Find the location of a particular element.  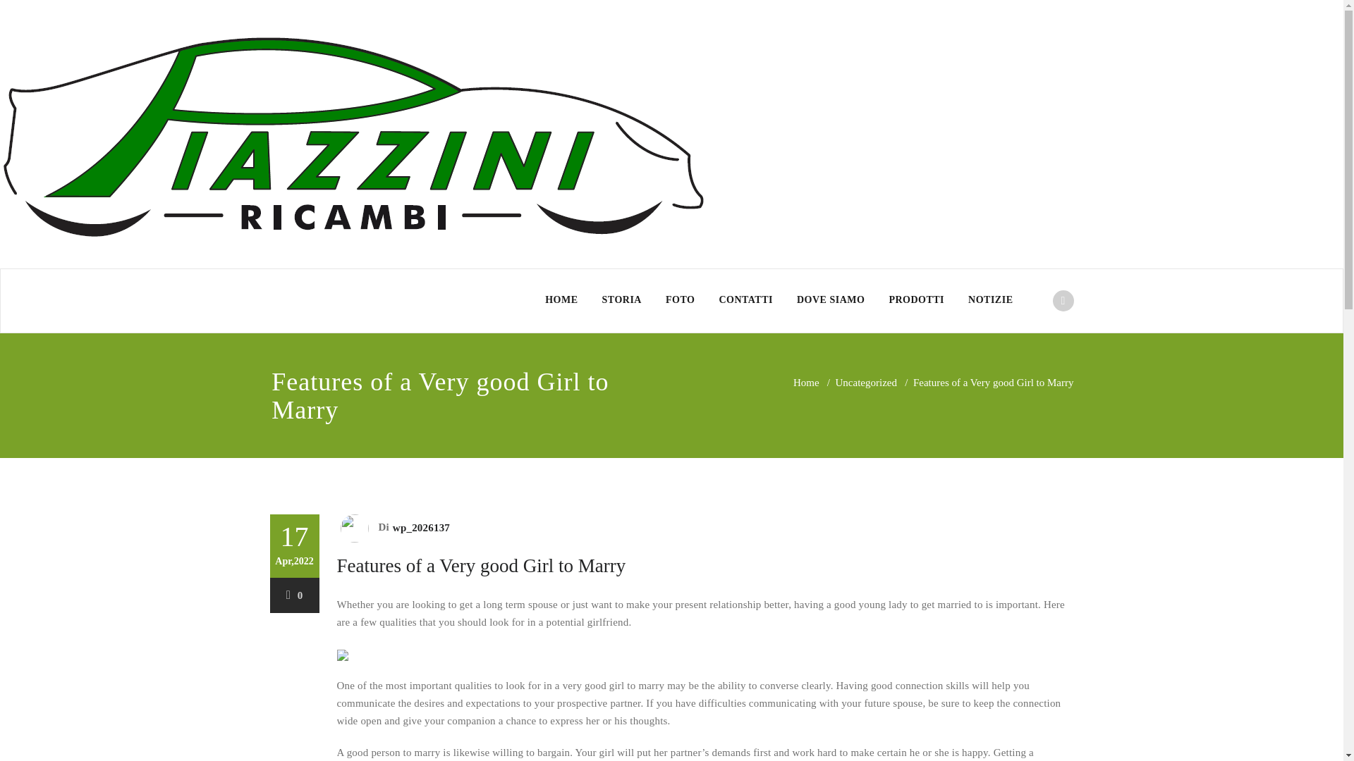

DOVE SIAMO is located at coordinates (831, 300).